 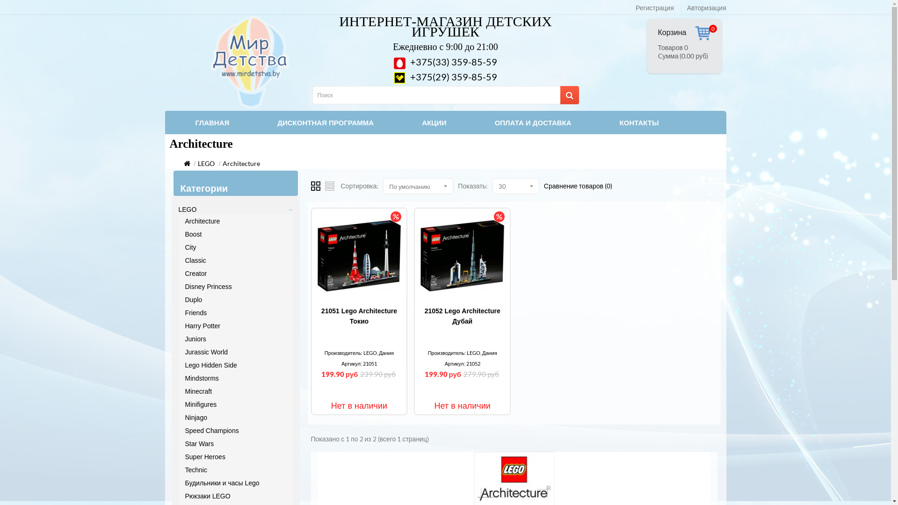 I want to click on Minecraft, so click(x=199, y=391).